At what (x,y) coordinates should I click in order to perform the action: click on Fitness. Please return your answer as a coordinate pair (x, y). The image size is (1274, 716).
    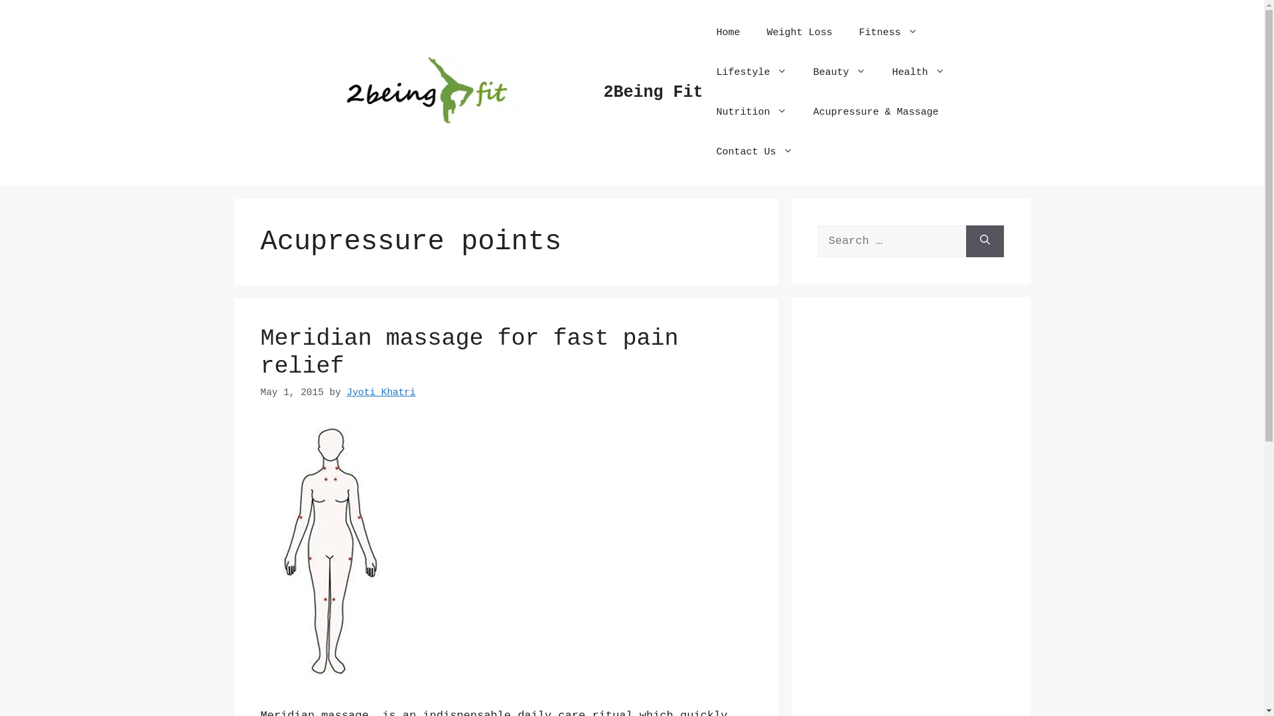
    Looking at the image, I should click on (888, 33).